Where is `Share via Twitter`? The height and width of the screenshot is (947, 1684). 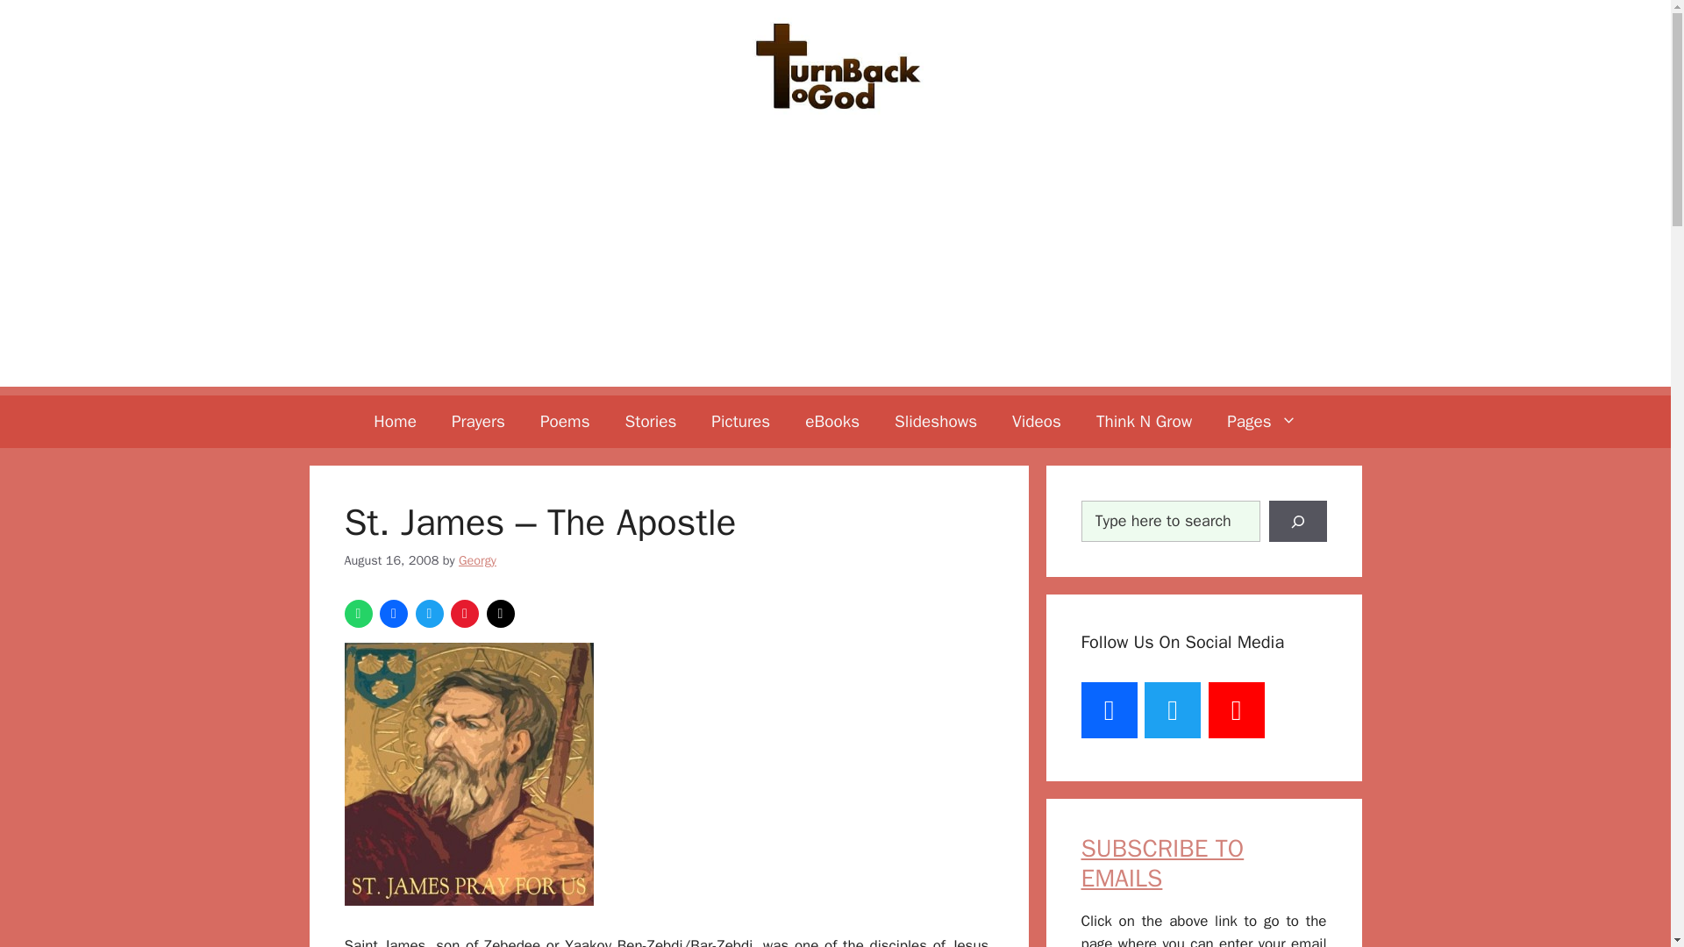 Share via Twitter is located at coordinates (430, 614).